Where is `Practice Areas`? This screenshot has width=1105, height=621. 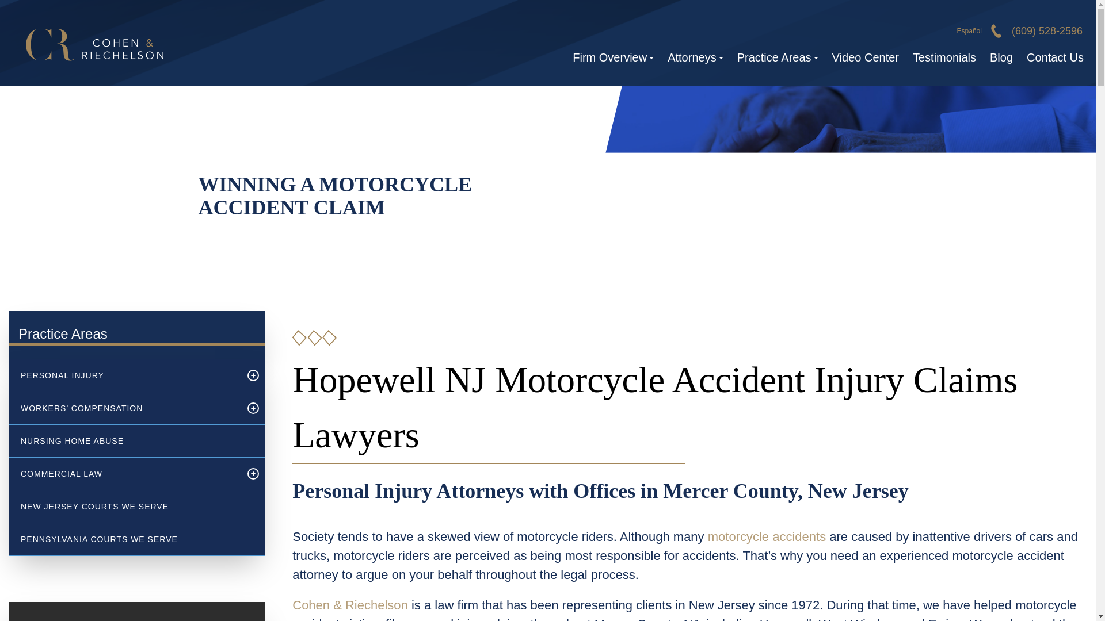
Practice Areas is located at coordinates (778, 57).